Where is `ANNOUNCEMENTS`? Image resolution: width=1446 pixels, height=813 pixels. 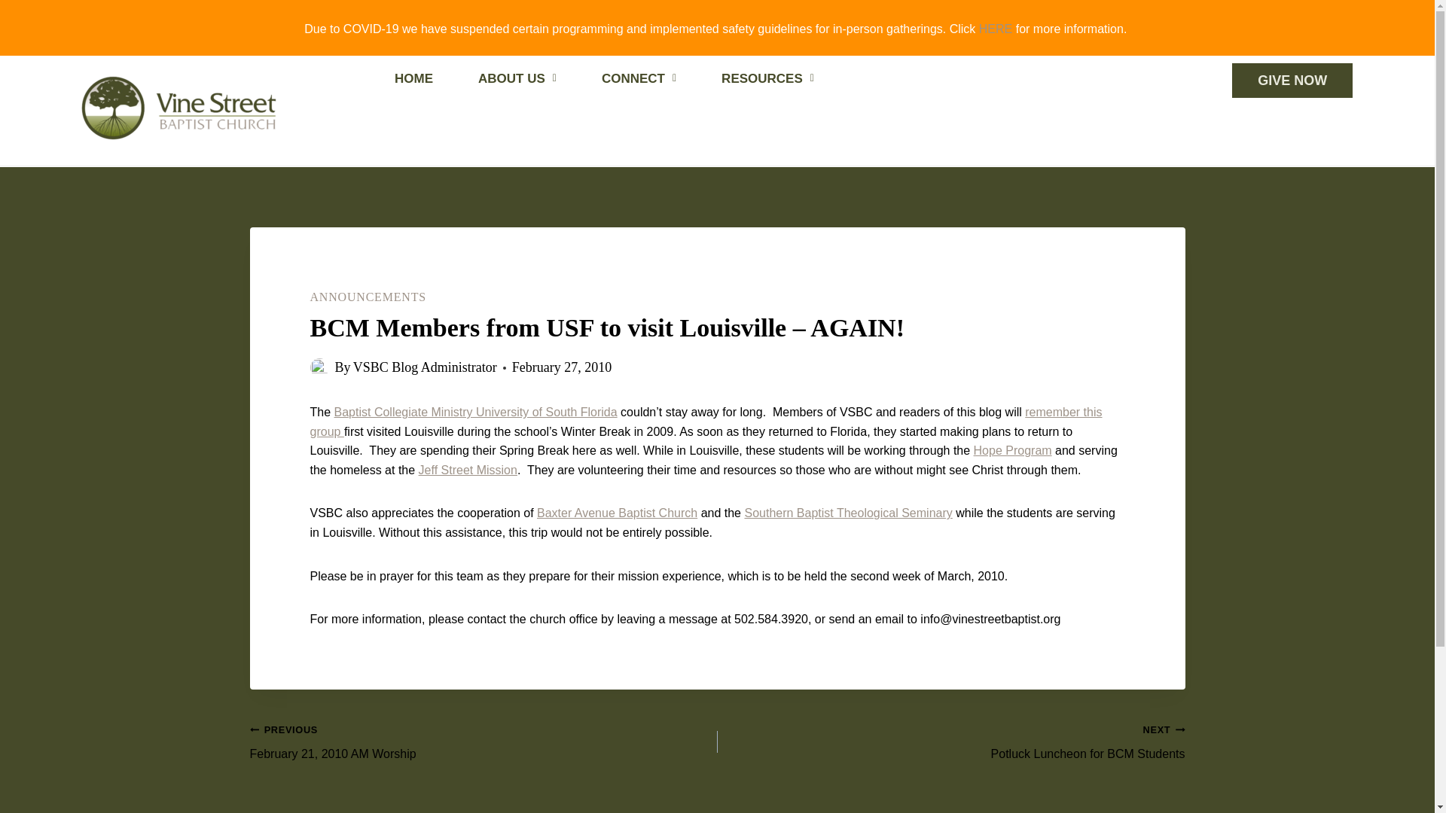 ANNOUNCEMENTS is located at coordinates (616, 513).